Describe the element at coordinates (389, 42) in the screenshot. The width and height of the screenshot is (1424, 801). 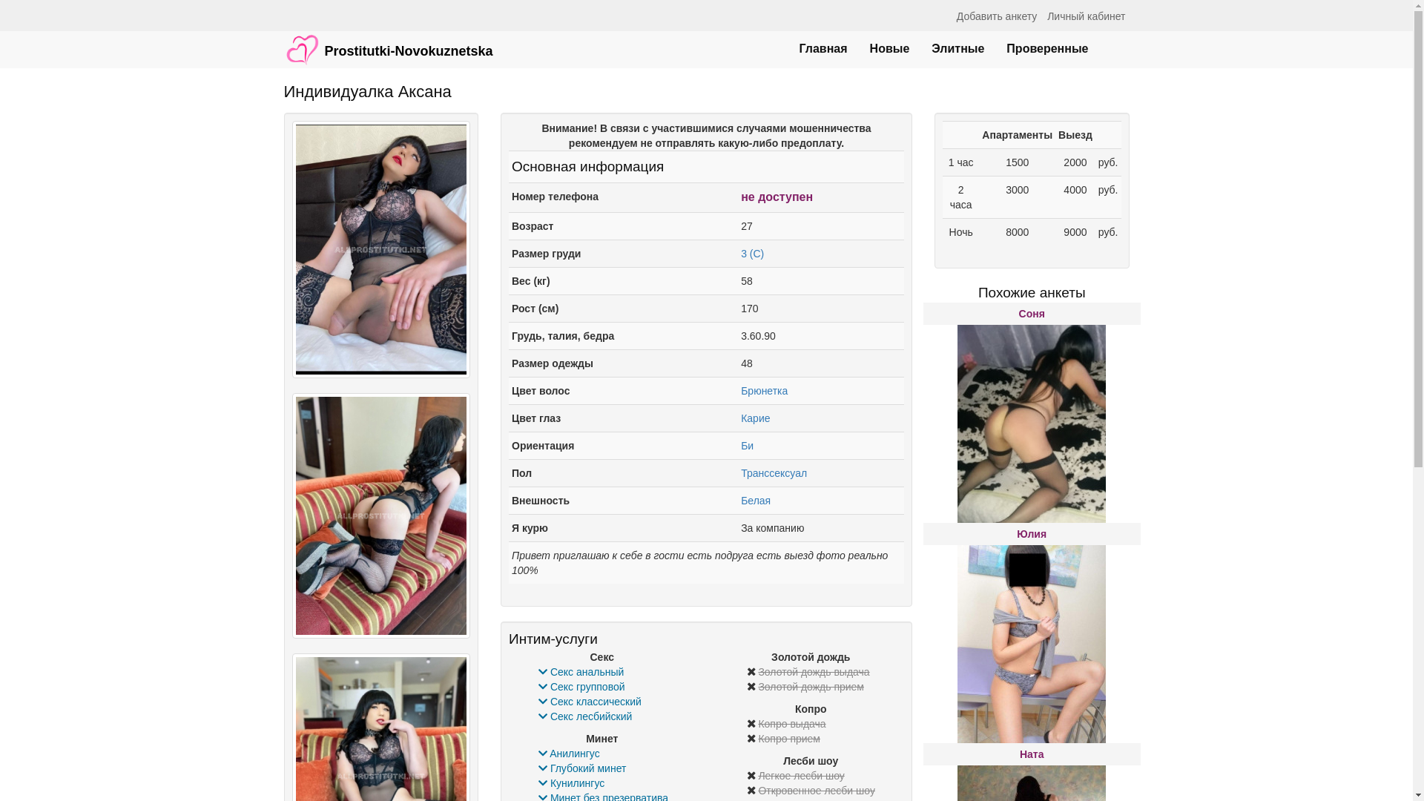
I see `Prostitutki-Novokuznetska` at that location.